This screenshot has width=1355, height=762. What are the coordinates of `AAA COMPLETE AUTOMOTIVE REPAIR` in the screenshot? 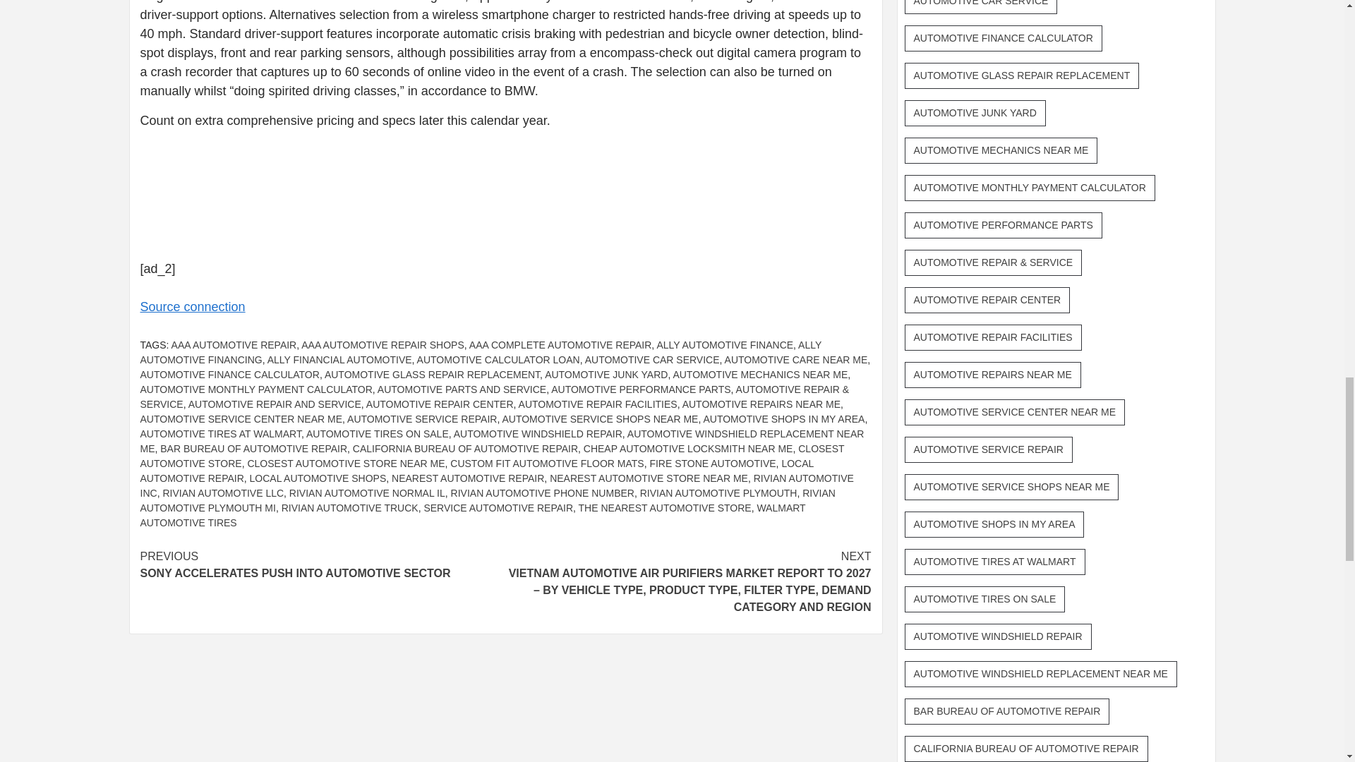 It's located at (560, 344).